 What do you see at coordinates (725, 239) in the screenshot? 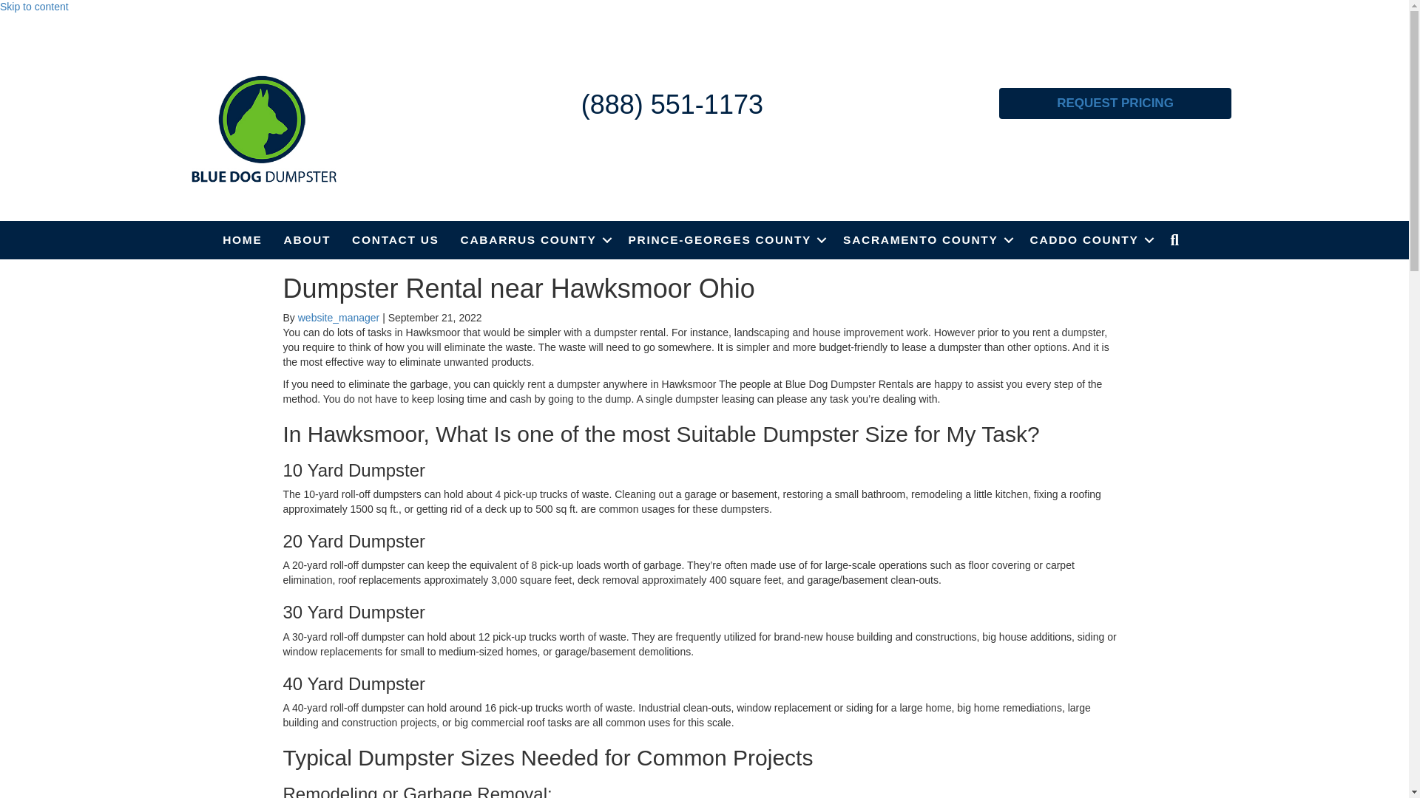
I see `PRINCE-GEORGES COUNTY` at bounding box center [725, 239].